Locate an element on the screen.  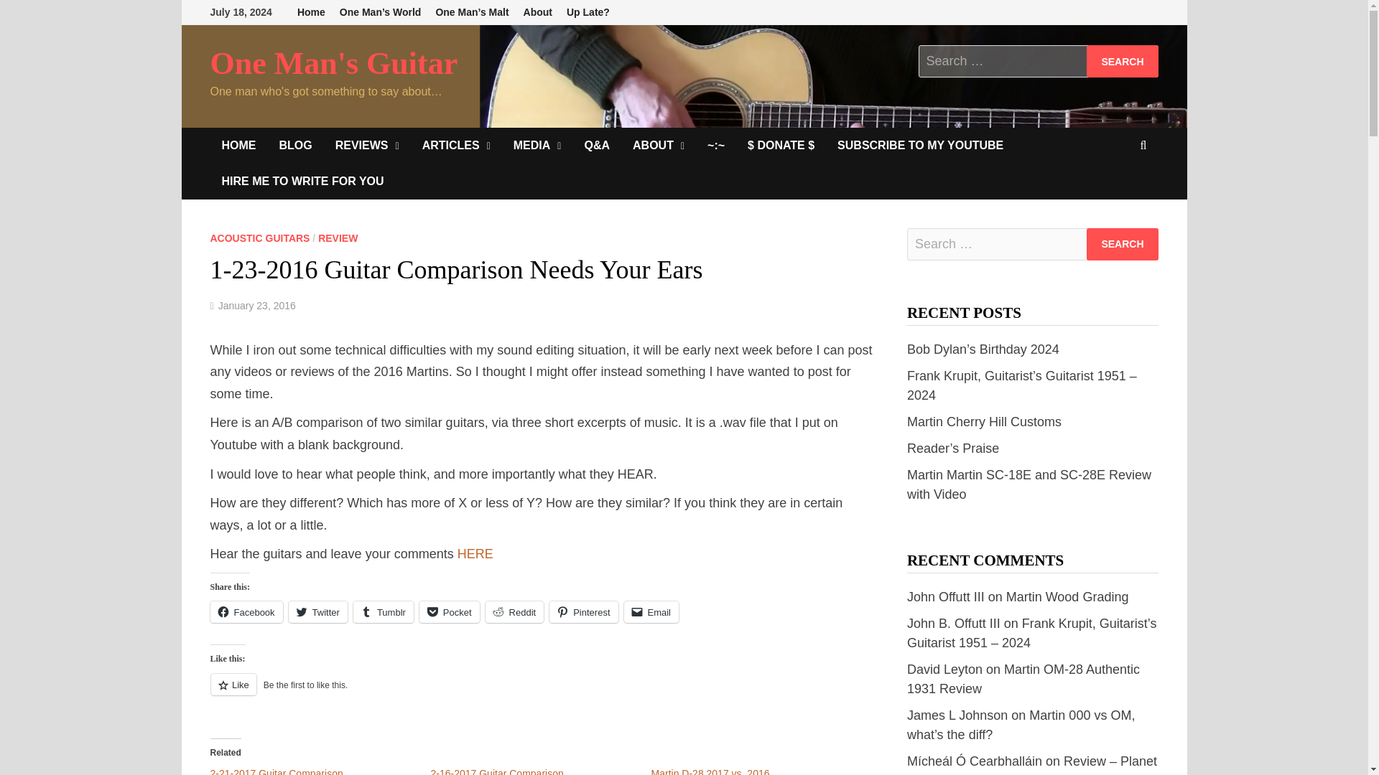
Search is located at coordinates (1122, 244).